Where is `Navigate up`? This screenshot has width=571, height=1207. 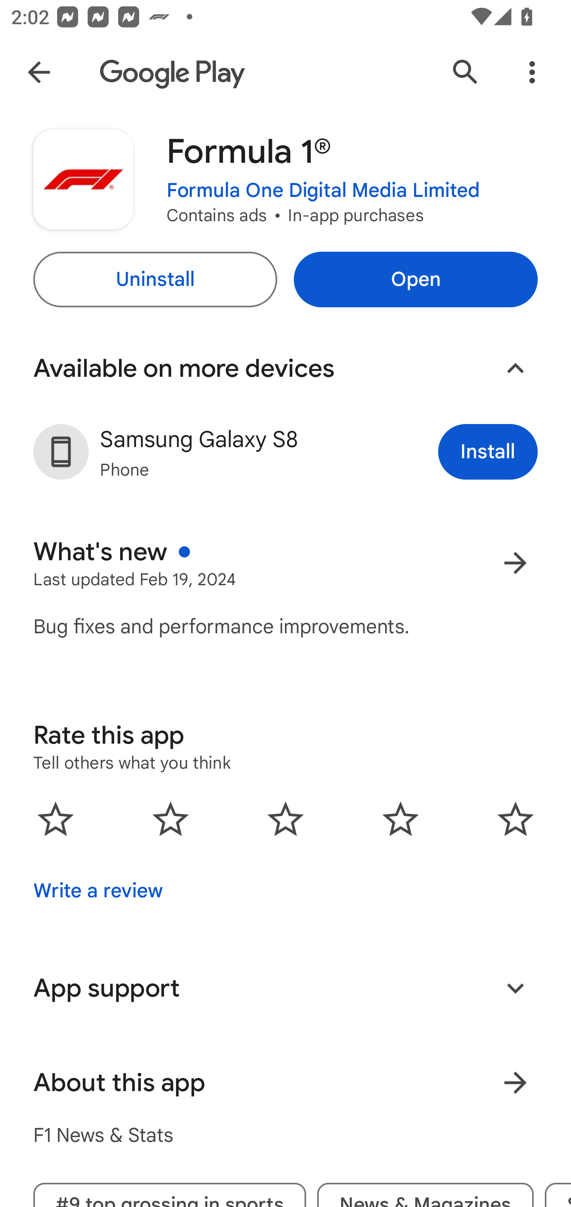
Navigate up is located at coordinates (39, 72).